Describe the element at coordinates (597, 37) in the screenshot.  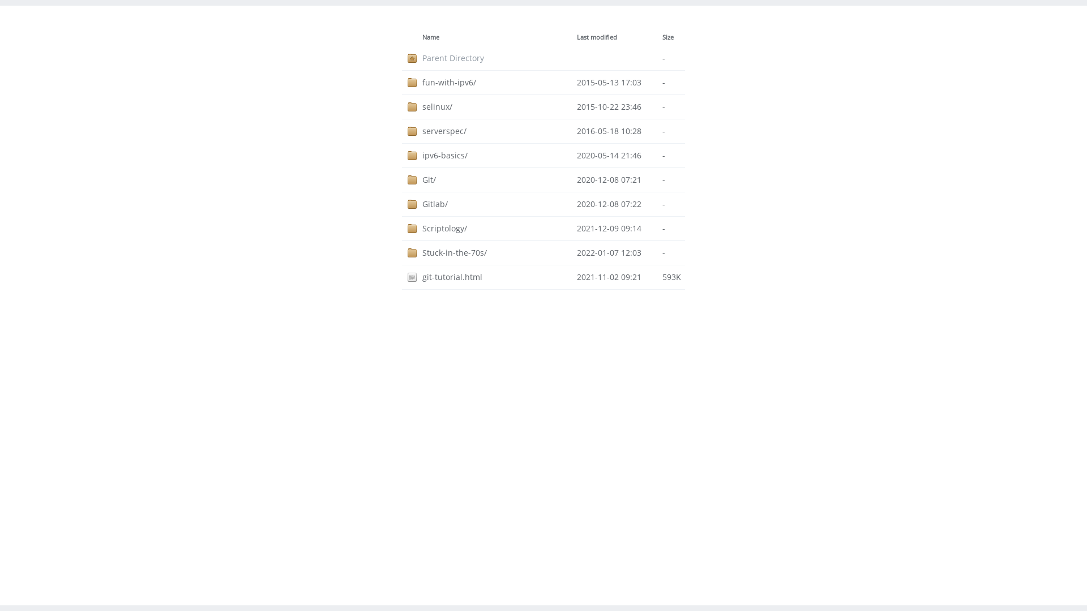
I see `Last modified` at that location.